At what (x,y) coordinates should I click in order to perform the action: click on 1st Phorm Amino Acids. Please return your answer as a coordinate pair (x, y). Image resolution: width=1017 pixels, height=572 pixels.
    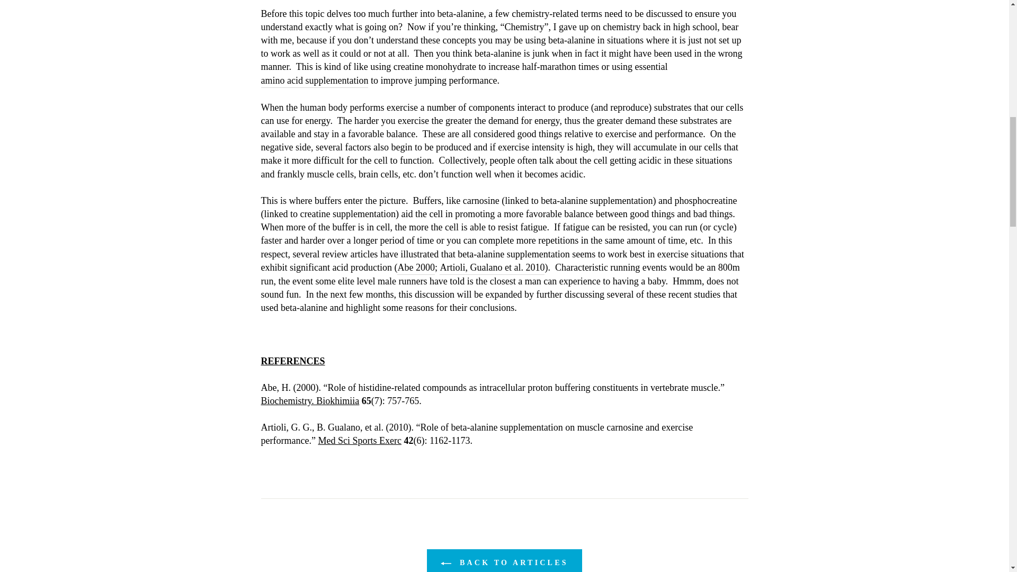
    Looking at the image, I should click on (314, 81).